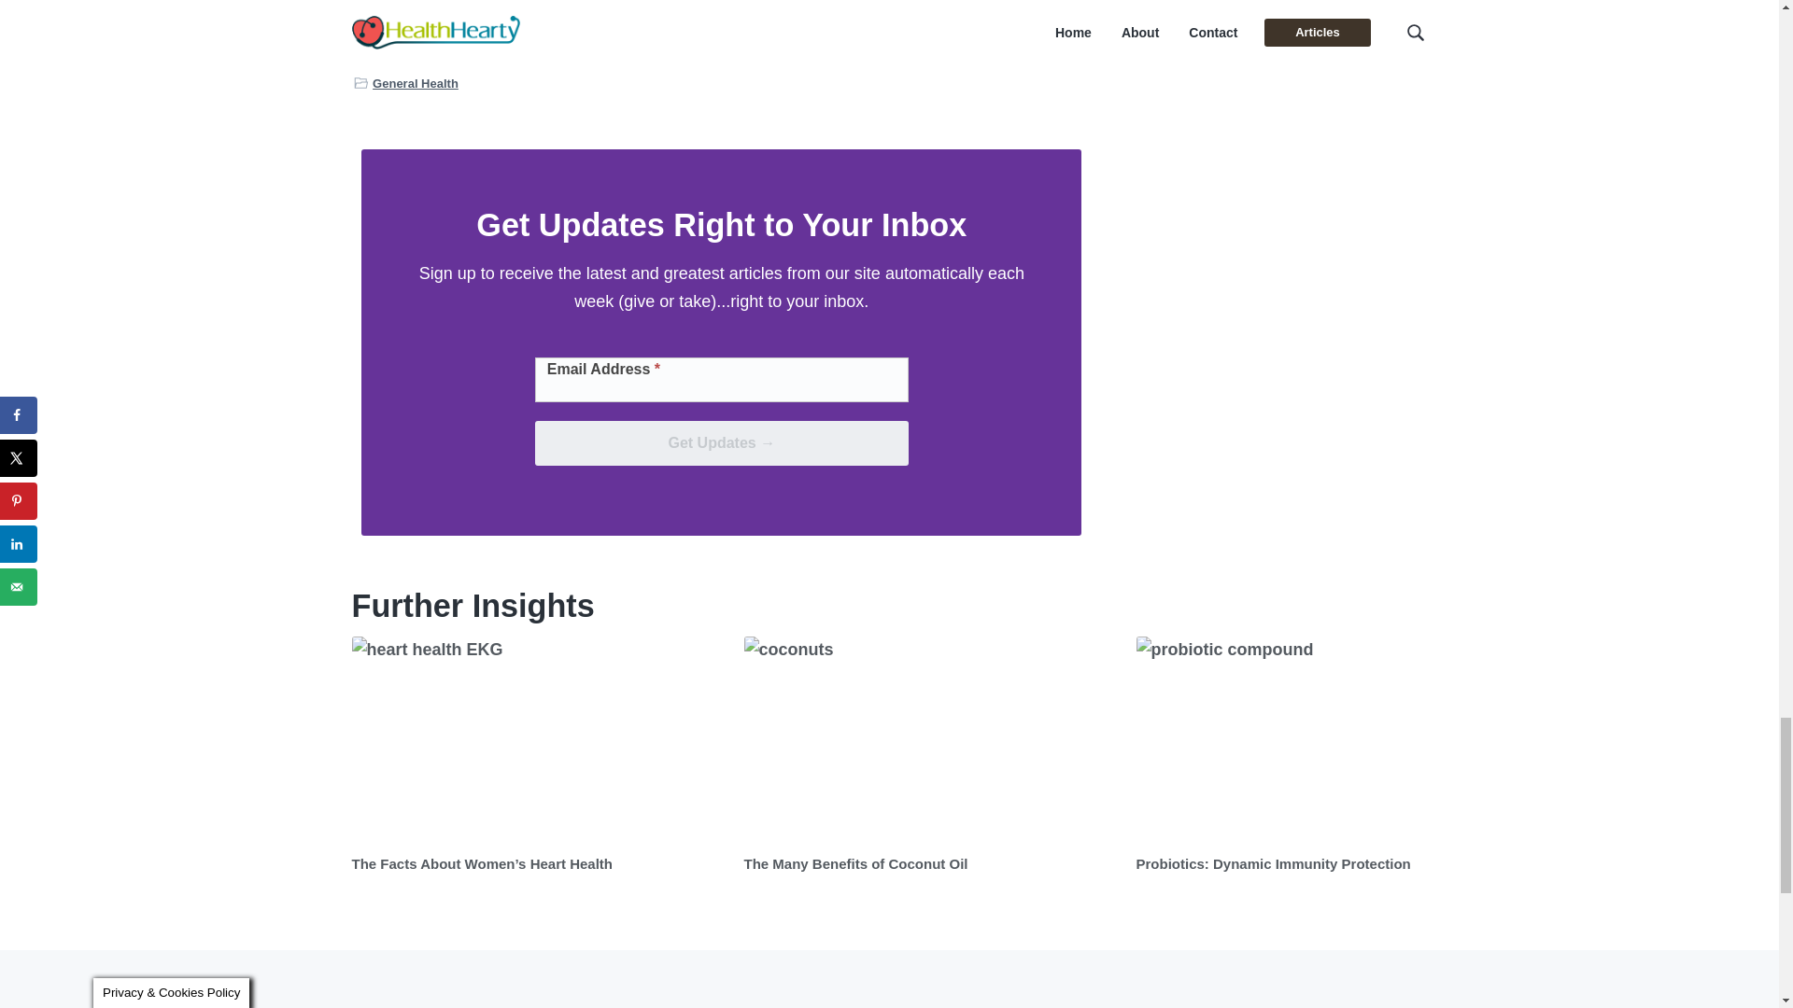 The height and width of the screenshot is (1008, 1793). I want to click on Permanent Link, so click(482, 863).